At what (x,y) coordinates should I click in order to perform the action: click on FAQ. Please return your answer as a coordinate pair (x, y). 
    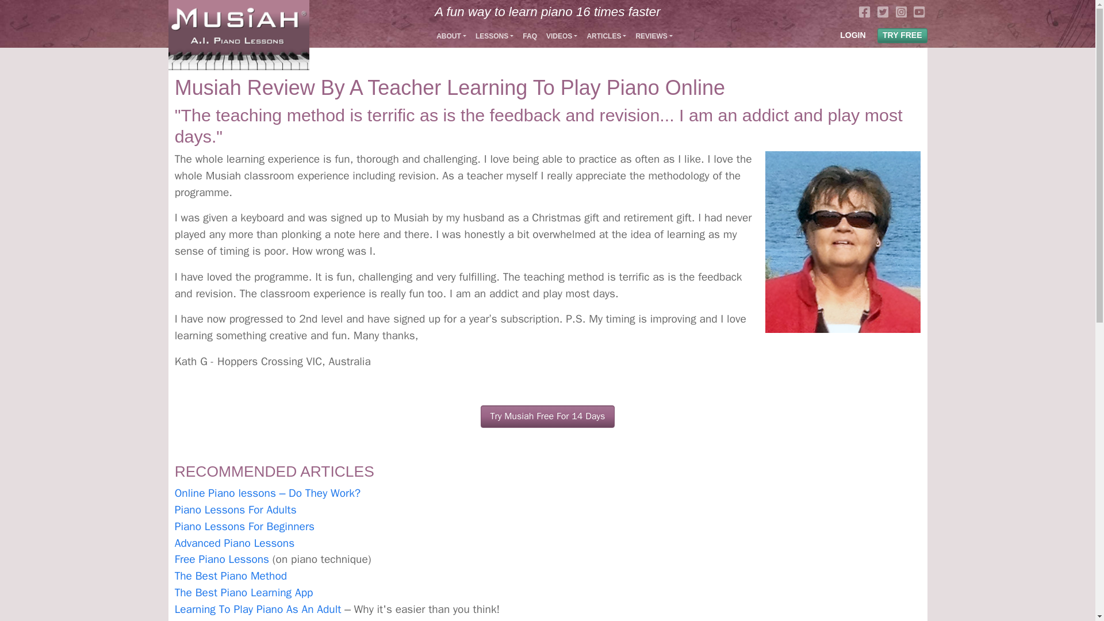
    Looking at the image, I should click on (530, 36).